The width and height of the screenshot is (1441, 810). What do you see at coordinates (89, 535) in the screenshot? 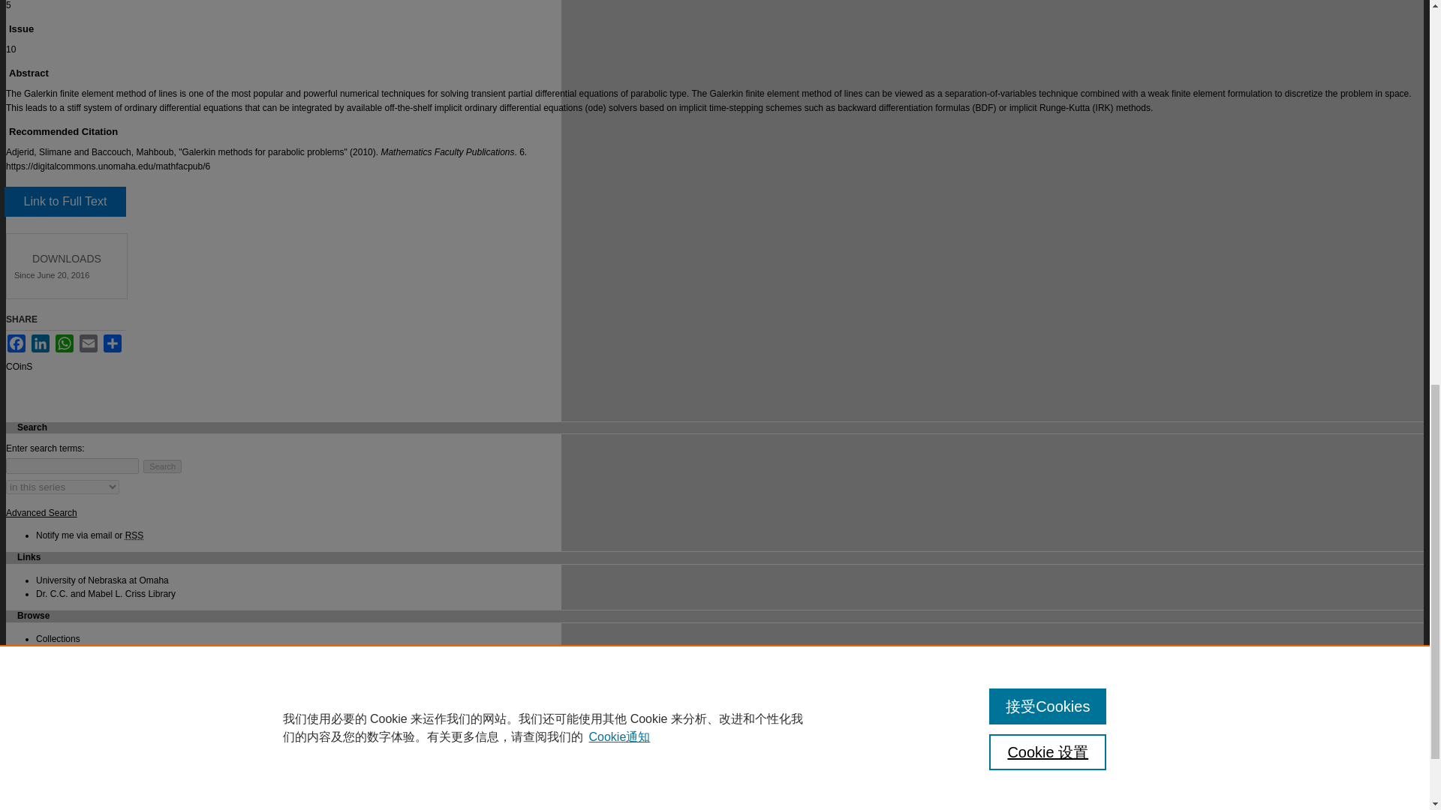
I see `Notify me via email or RSS` at bounding box center [89, 535].